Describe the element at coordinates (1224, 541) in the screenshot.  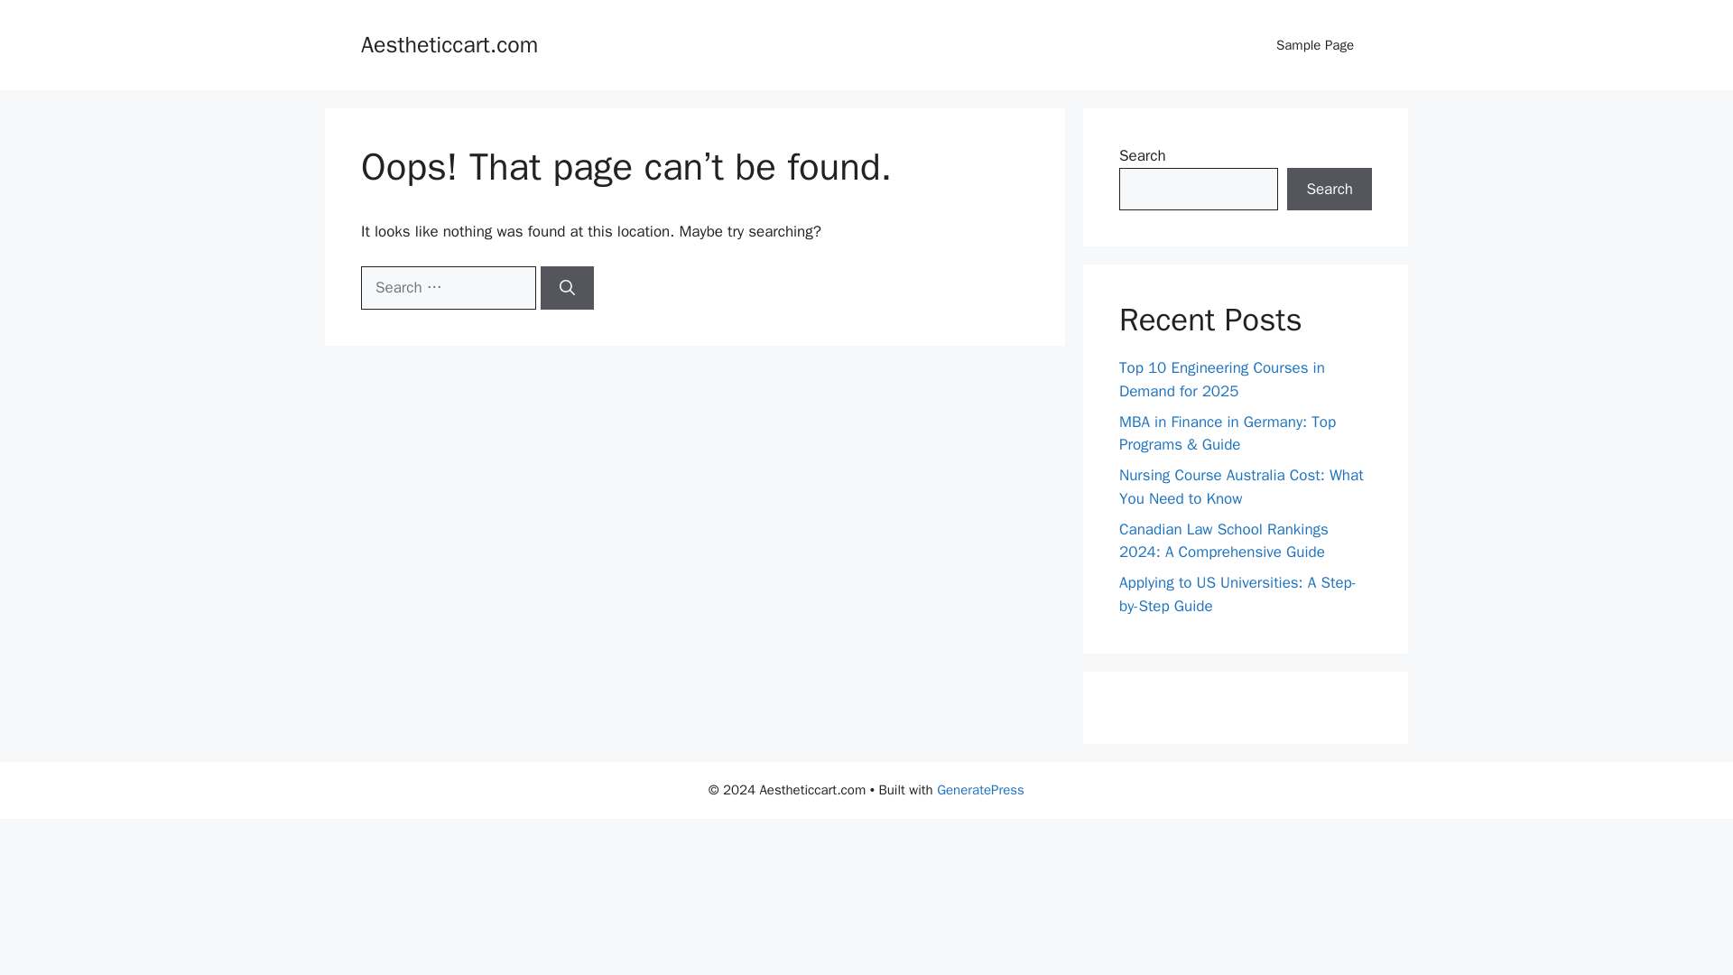
I see `Canadian Law School Rankings 2024: A Comprehensive Guide` at that location.